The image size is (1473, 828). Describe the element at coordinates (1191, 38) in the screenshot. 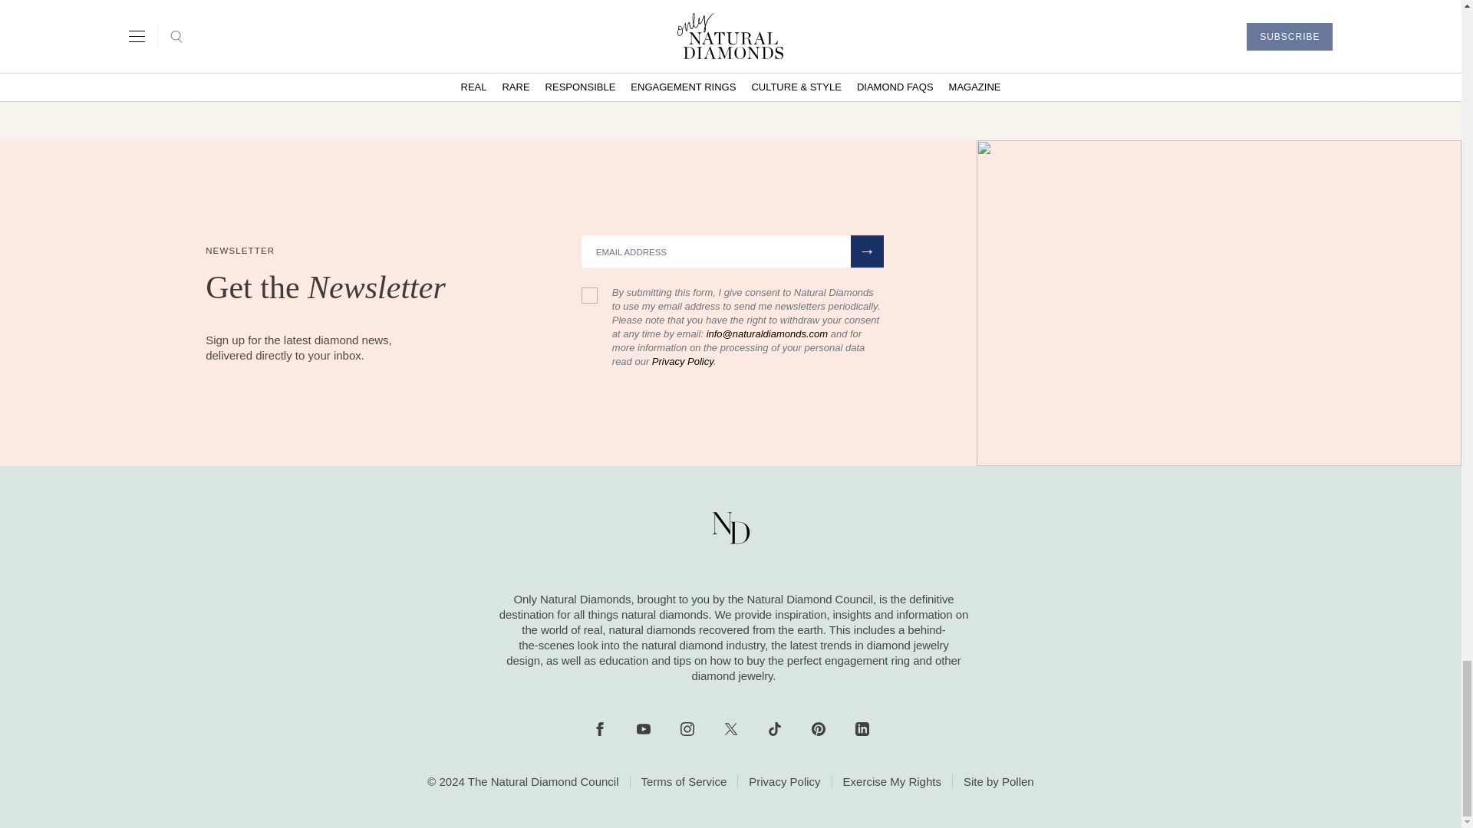

I see `The Ultimate Guide to Creating an Epic Diamond Ring Stack` at that location.